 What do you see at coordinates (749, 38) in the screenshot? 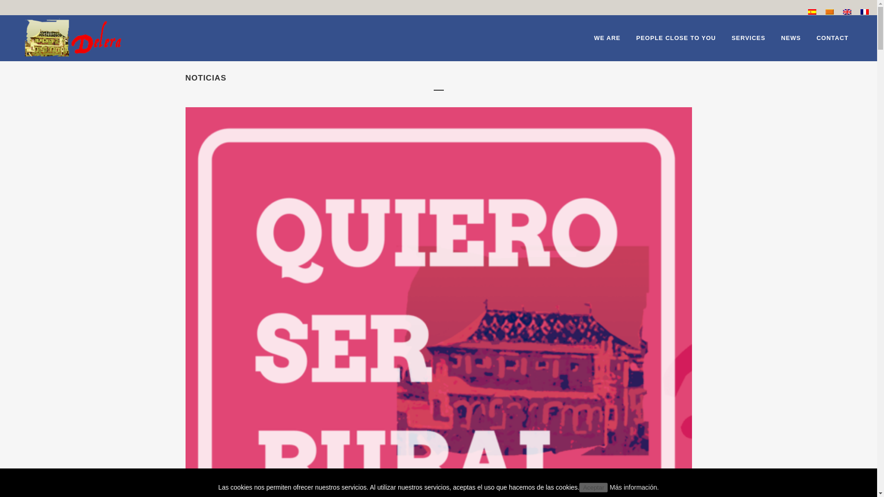
I see `SERVICES` at bounding box center [749, 38].